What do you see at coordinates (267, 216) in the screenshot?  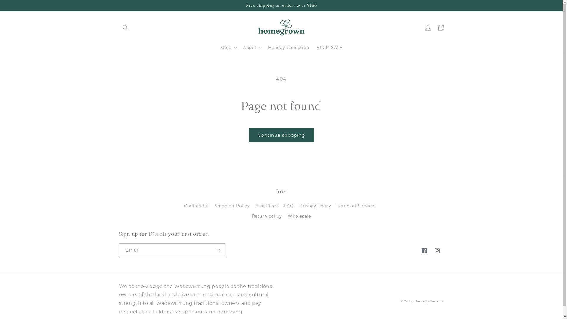 I see `Return policy` at bounding box center [267, 216].